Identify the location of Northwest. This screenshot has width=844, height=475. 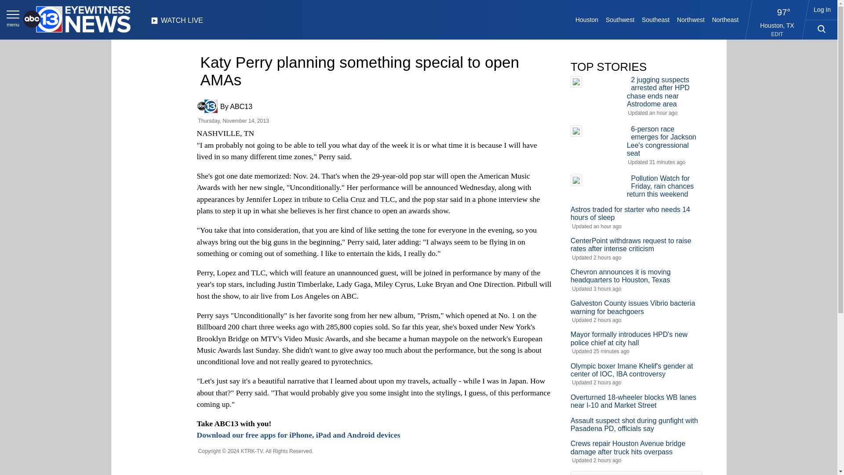
(691, 19).